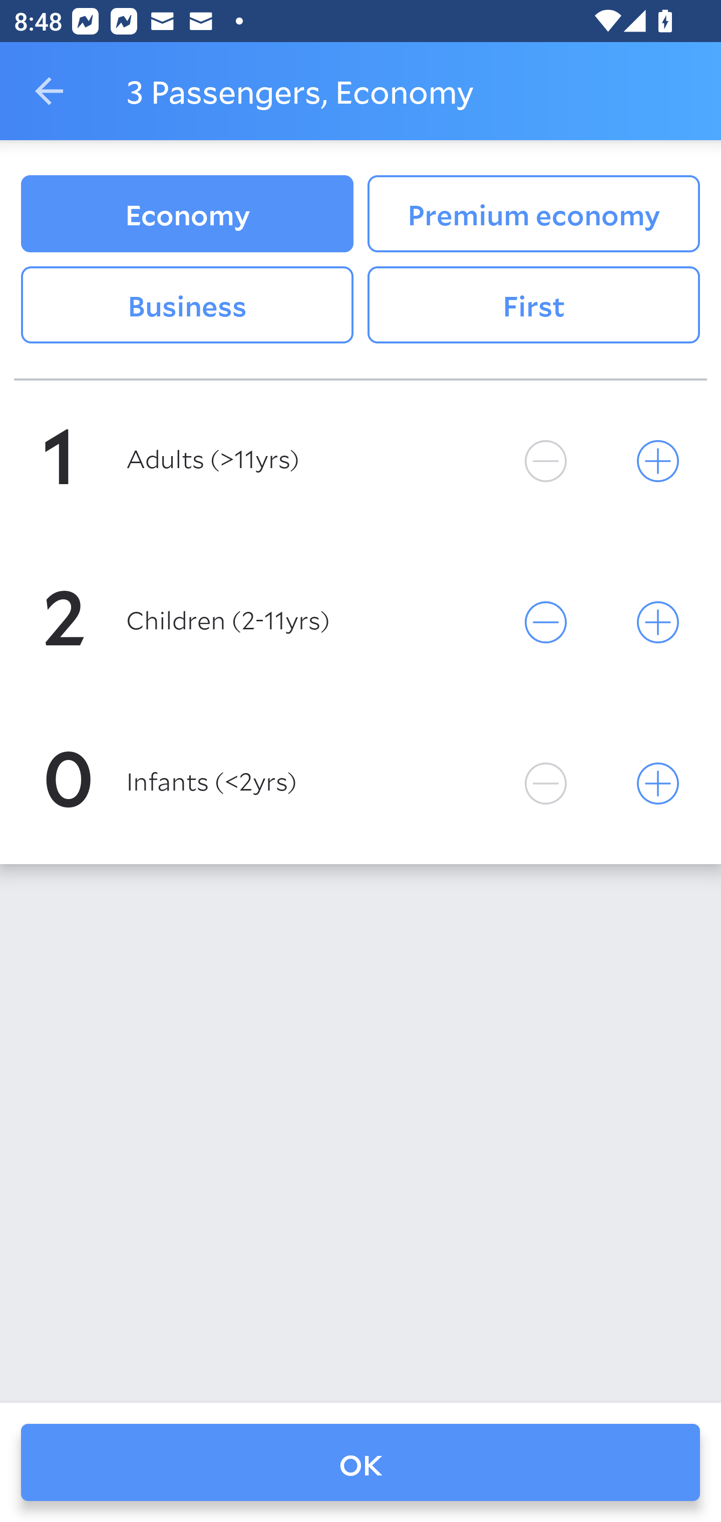  I want to click on Business, so click(187, 305).